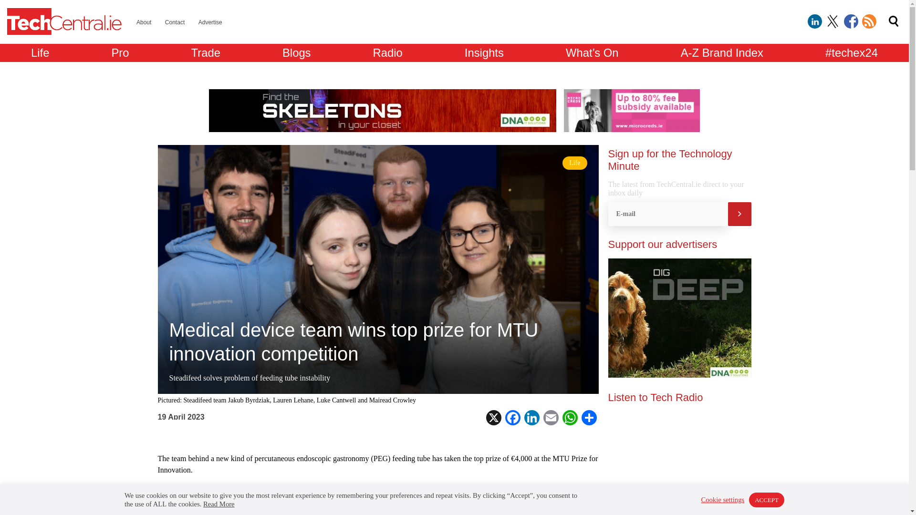 This screenshot has height=515, width=916. What do you see at coordinates (869, 21) in the screenshot?
I see `Subscribe to Feed` at bounding box center [869, 21].